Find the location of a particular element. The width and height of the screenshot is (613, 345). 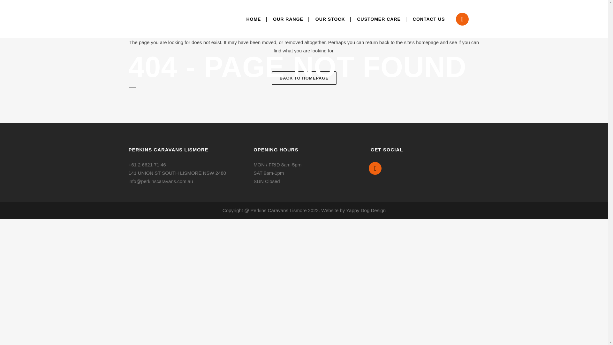

BACK TO HOMEPAGE is located at coordinates (304, 78).